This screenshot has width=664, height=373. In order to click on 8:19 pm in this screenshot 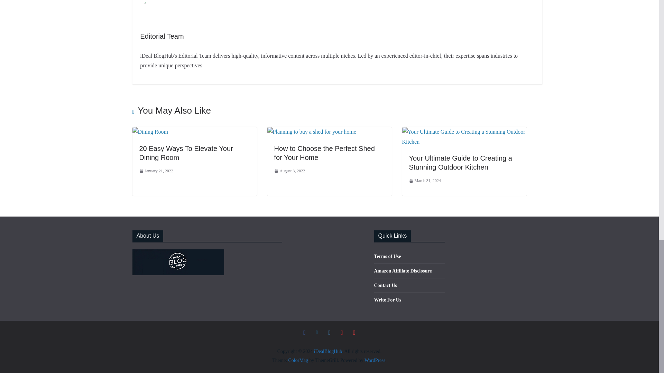, I will do `click(156, 171)`.